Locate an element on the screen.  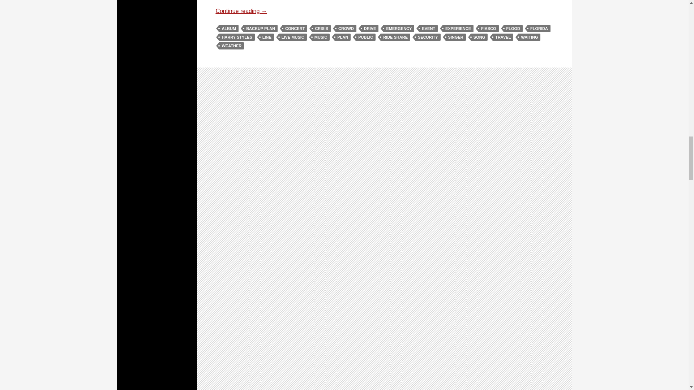
SECURITY is located at coordinates (428, 37).